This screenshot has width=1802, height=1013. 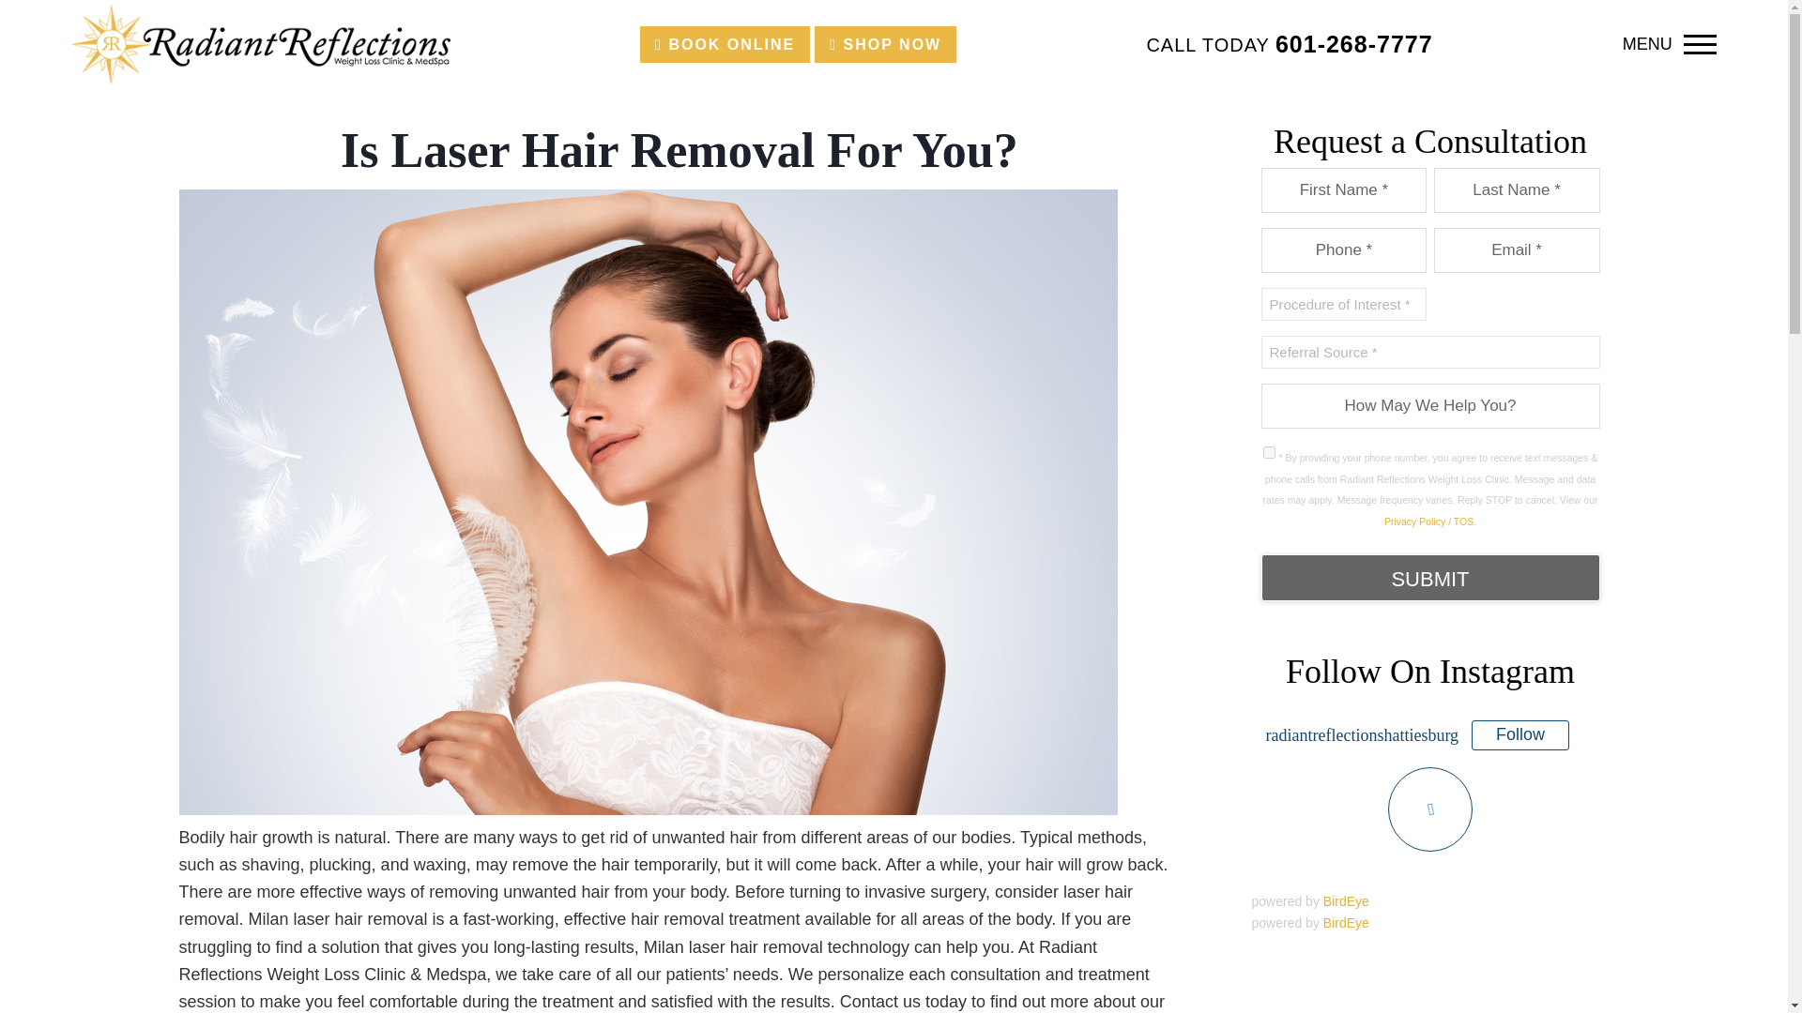 What do you see at coordinates (1290, 43) in the screenshot?
I see `CALL TODAY601-268-7777` at bounding box center [1290, 43].